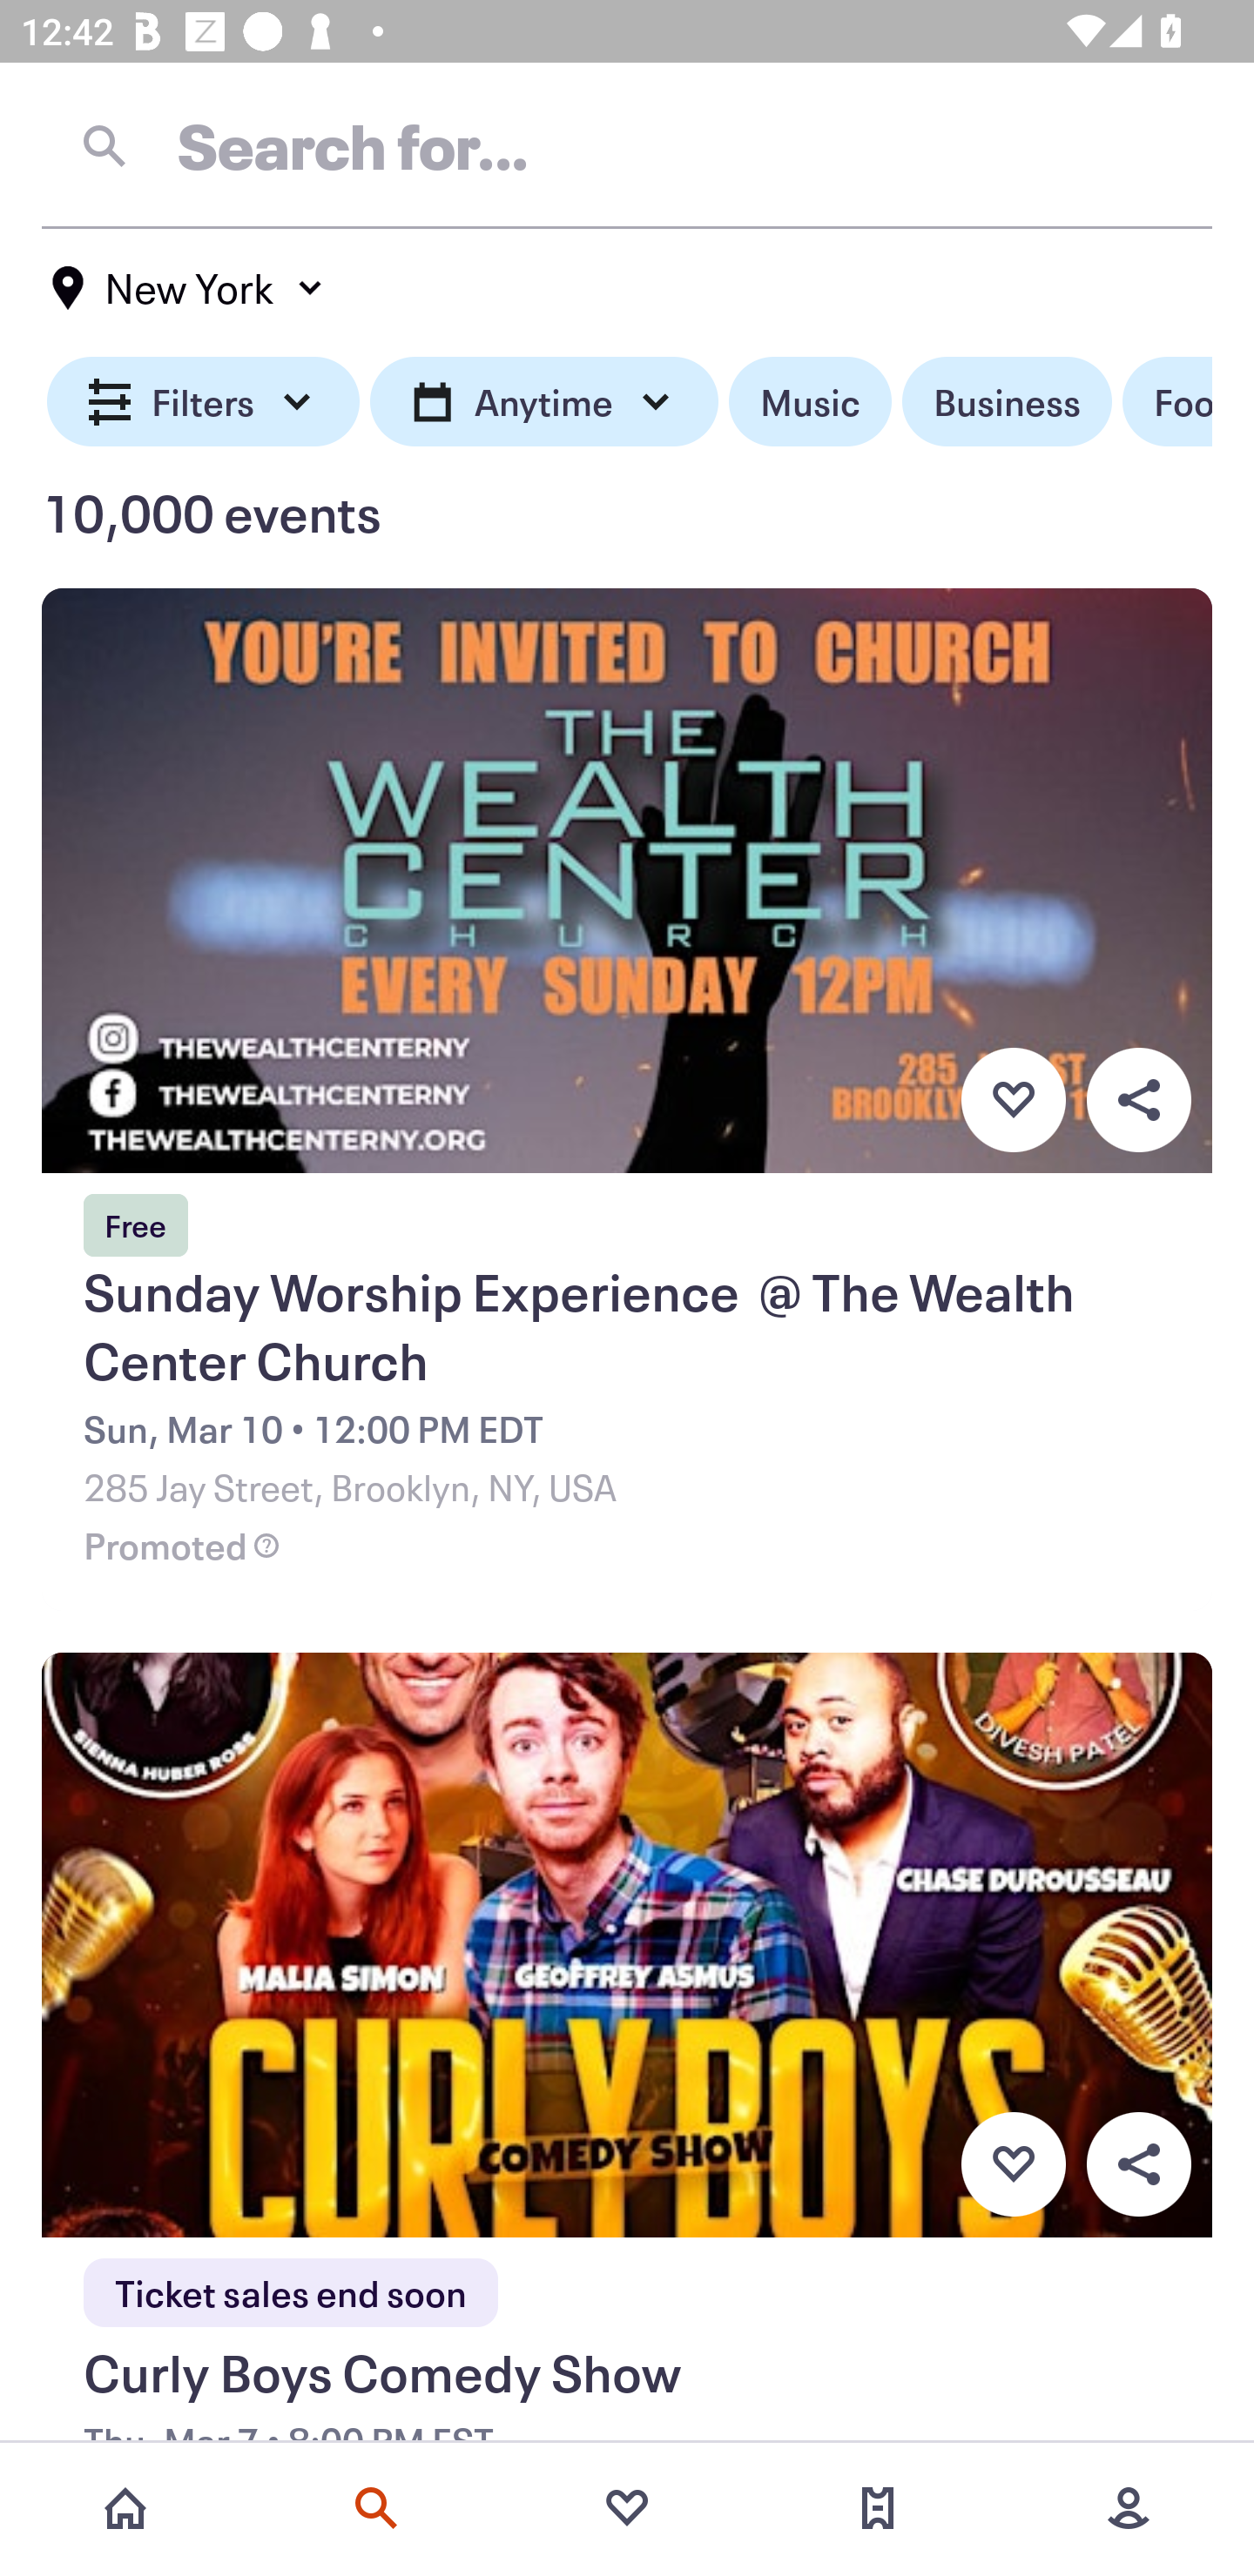 This screenshot has width=1254, height=2576. What do you see at coordinates (1013, 2165) in the screenshot?
I see `Favorite button` at bounding box center [1013, 2165].